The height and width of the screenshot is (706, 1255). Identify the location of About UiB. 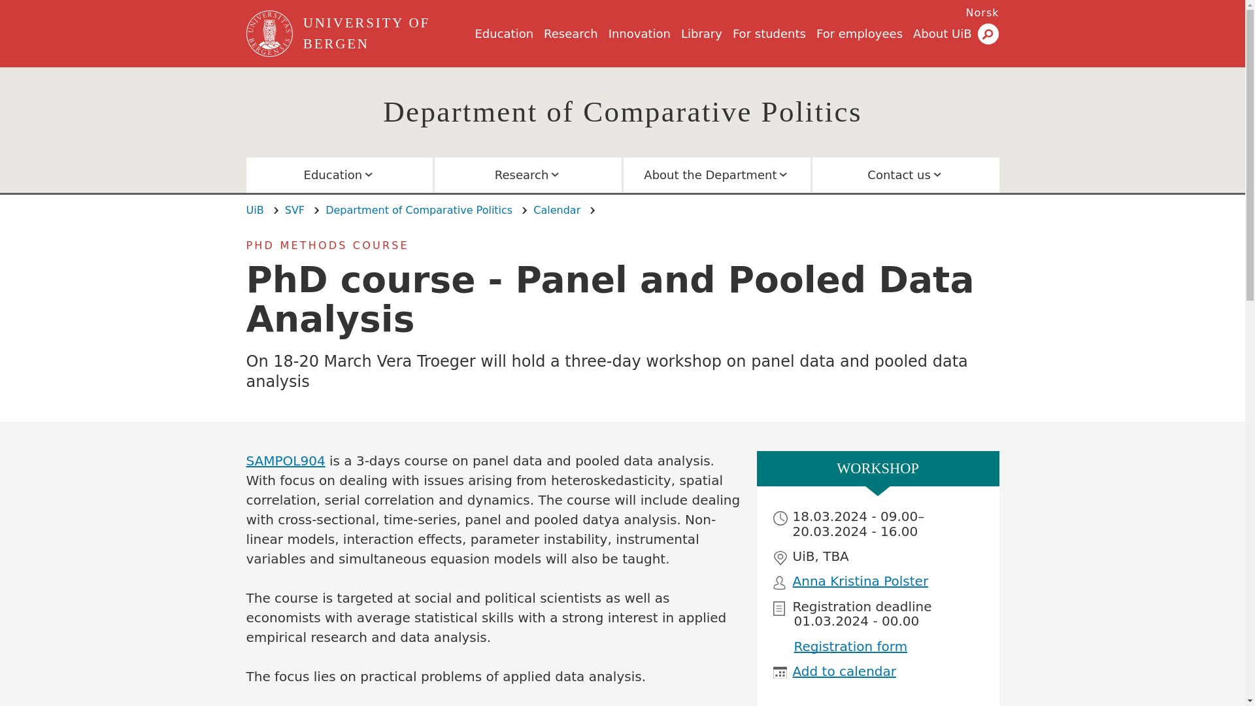
(943, 33).